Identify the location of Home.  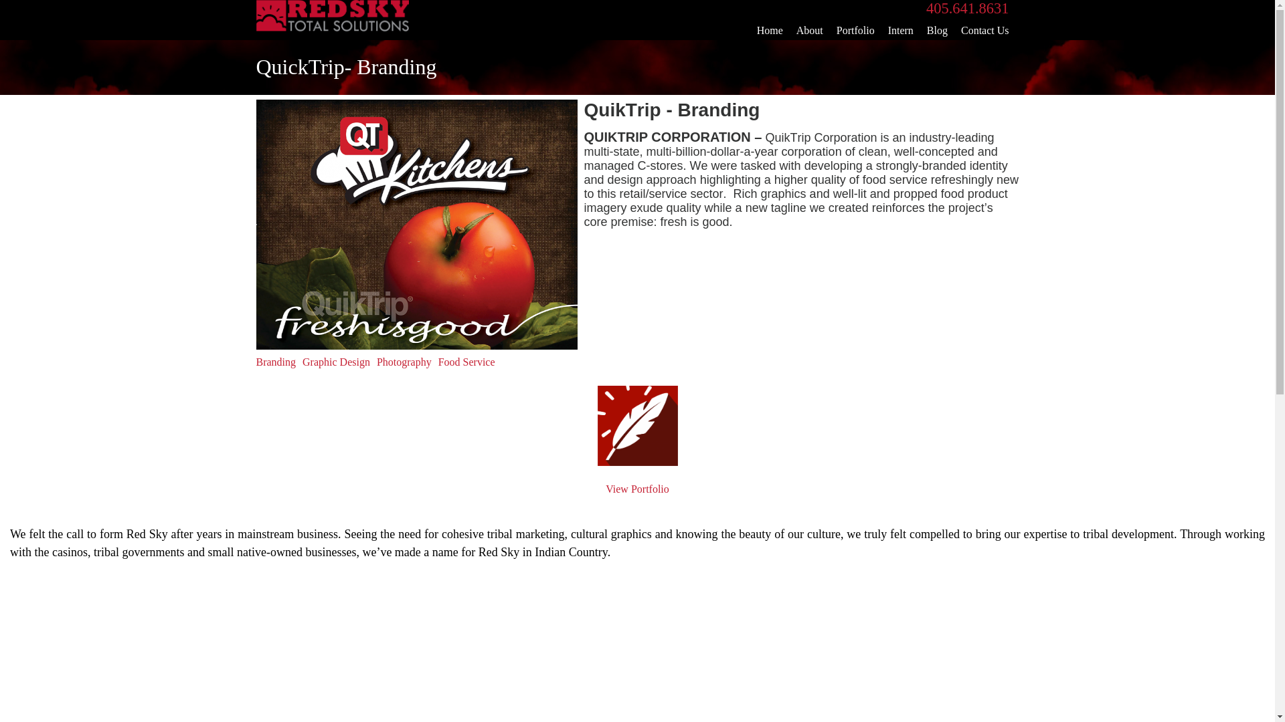
(770, 31).